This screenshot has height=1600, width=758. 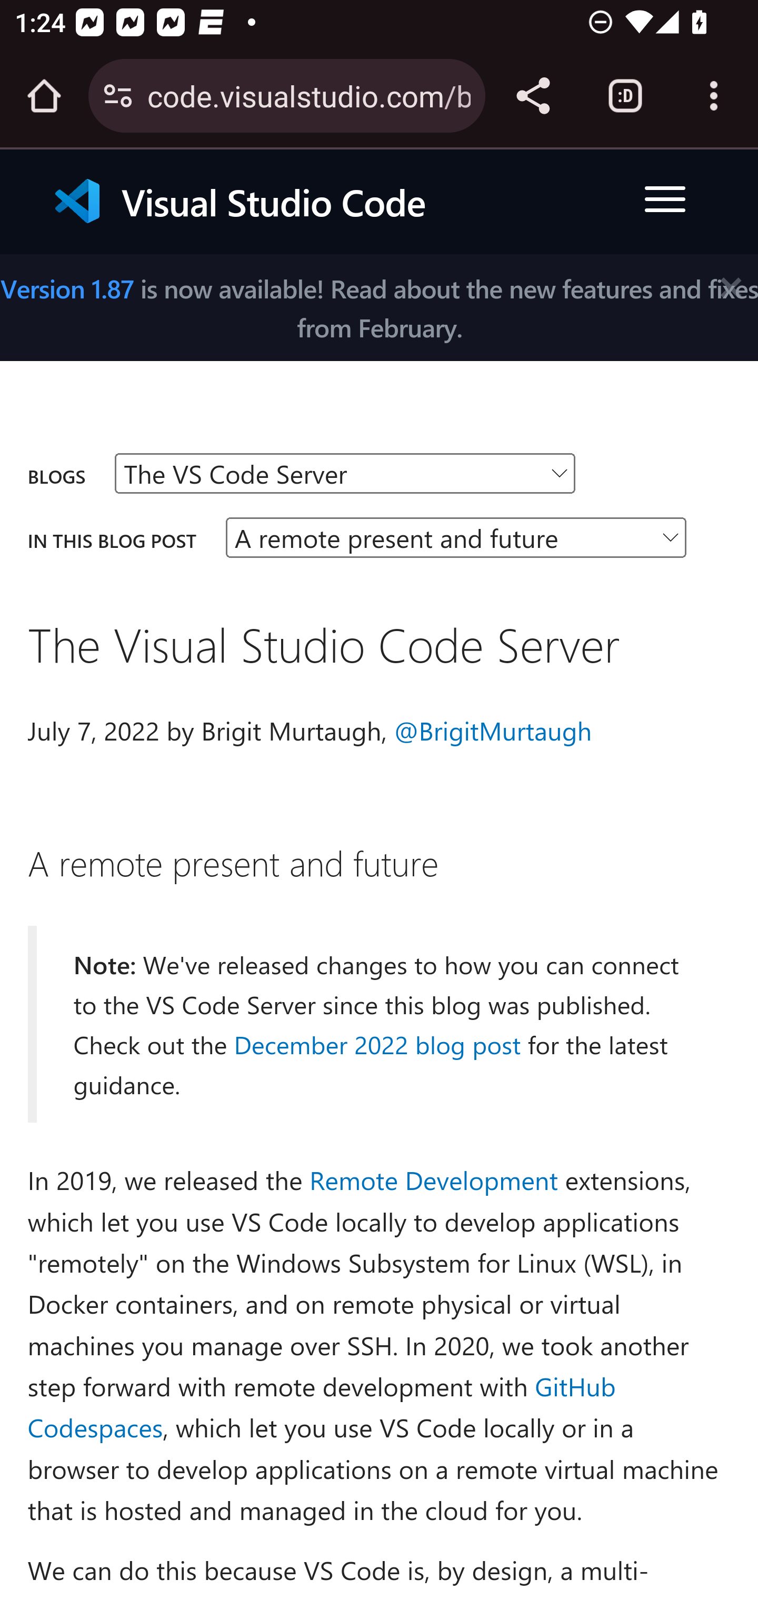 I want to click on @BrigitMurtaugh, so click(x=493, y=729).